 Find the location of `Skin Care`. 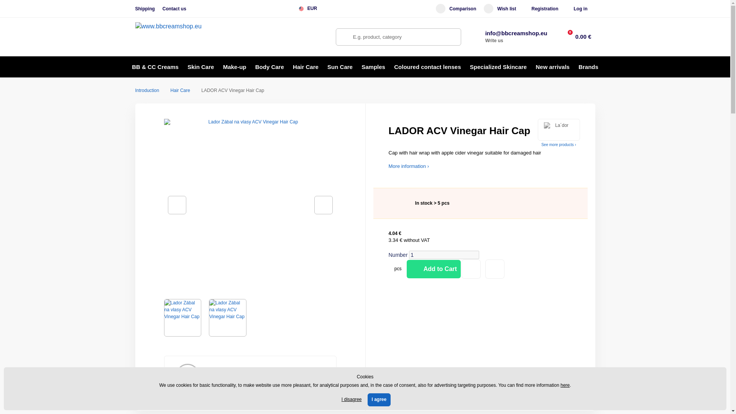

Skin Care is located at coordinates (201, 67).